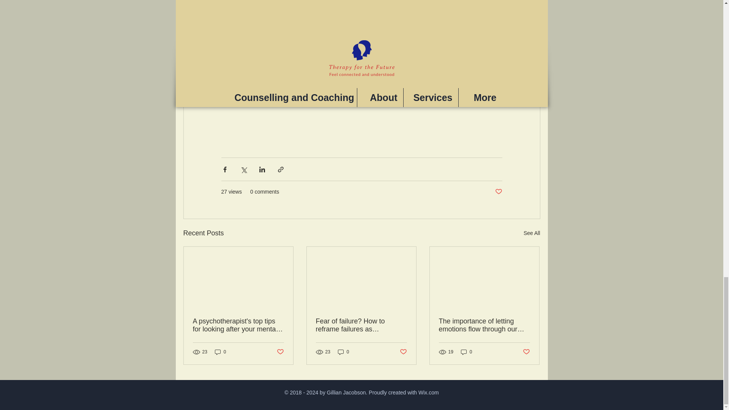 The width and height of the screenshot is (729, 410). I want to click on 0, so click(220, 352).